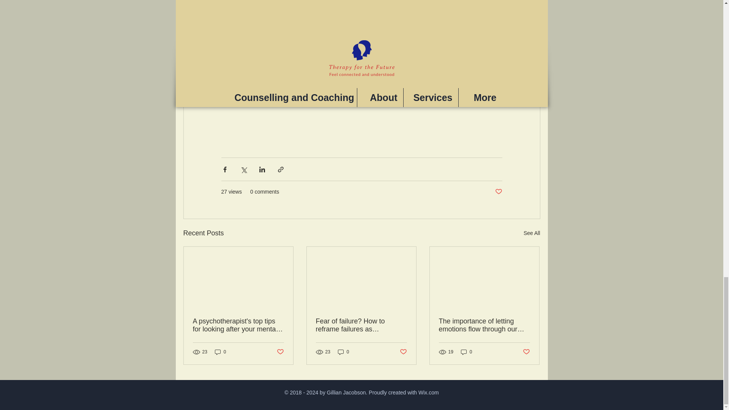 The width and height of the screenshot is (729, 410). I want to click on 0, so click(220, 352).